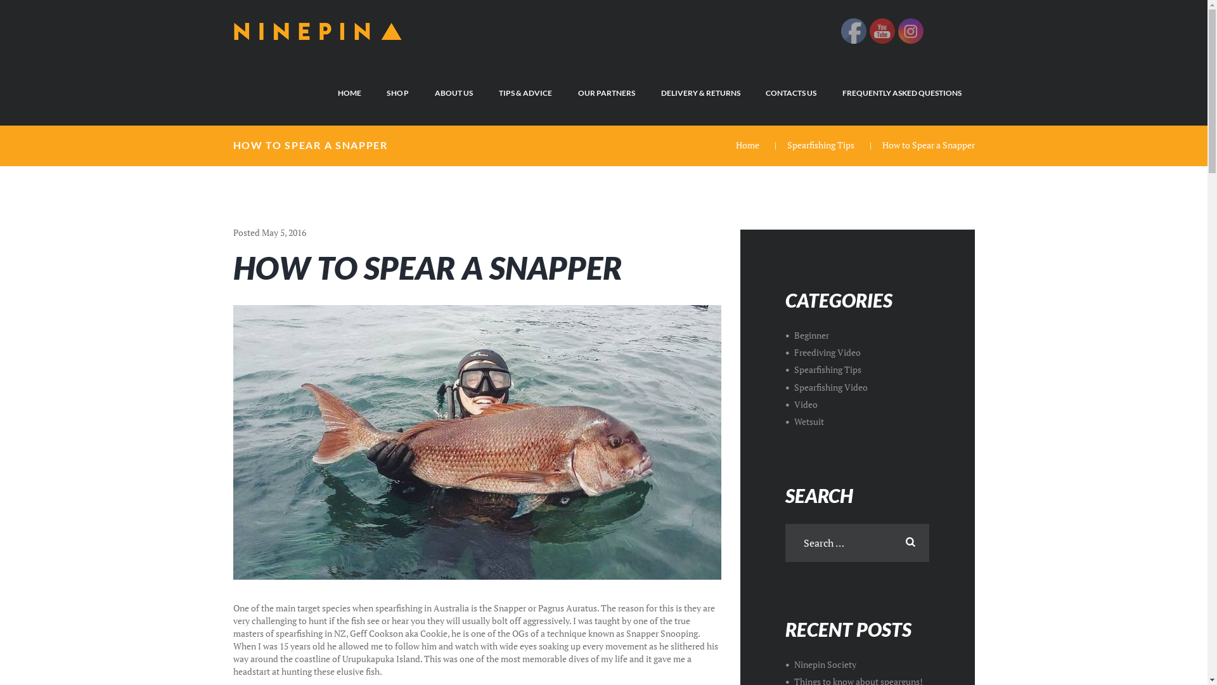 This screenshot has width=1217, height=685. What do you see at coordinates (748, 145) in the screenshot?
I see `Home` at bounding box center [748, 145].